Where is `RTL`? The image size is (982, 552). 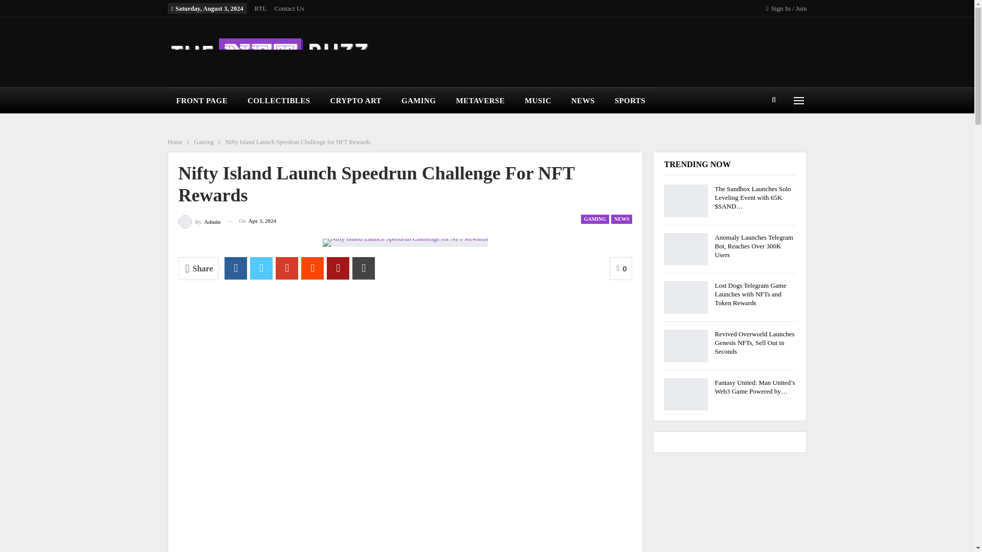
RTL is located at coordinates (261, 8).